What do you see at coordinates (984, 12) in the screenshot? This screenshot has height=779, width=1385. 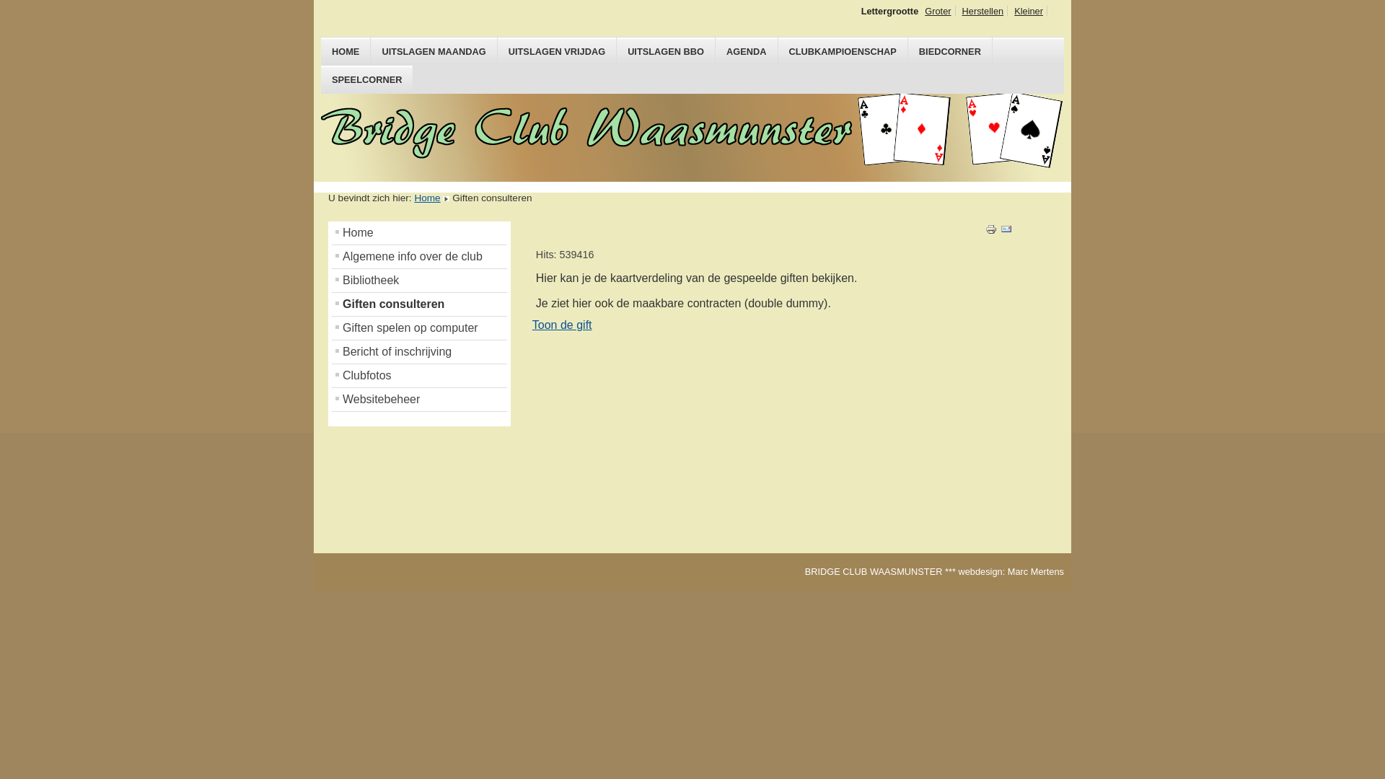 I see `Herstellen` at bounding box center [984, 12].